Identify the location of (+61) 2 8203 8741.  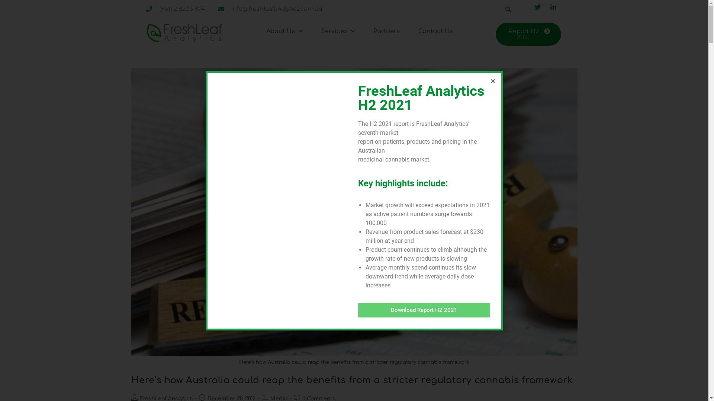
(176, 9).